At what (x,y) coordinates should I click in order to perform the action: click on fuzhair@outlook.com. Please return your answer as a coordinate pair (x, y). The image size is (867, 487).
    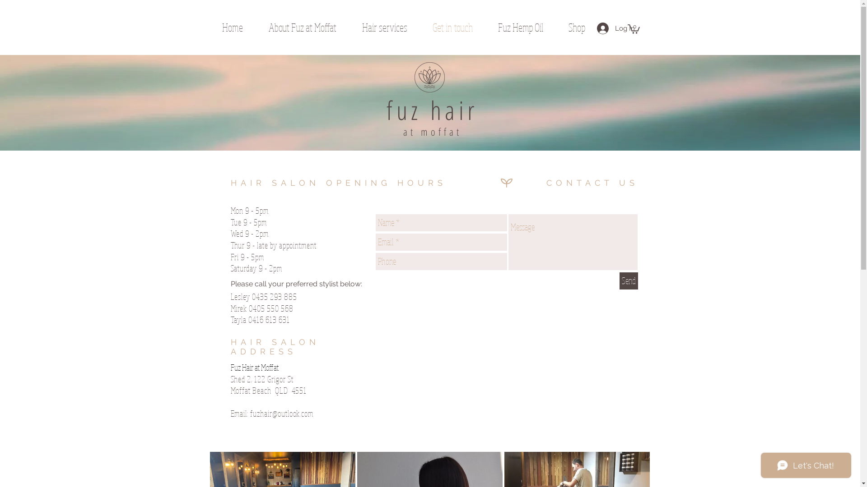
    Looking at the image, I should click on (282, 413).